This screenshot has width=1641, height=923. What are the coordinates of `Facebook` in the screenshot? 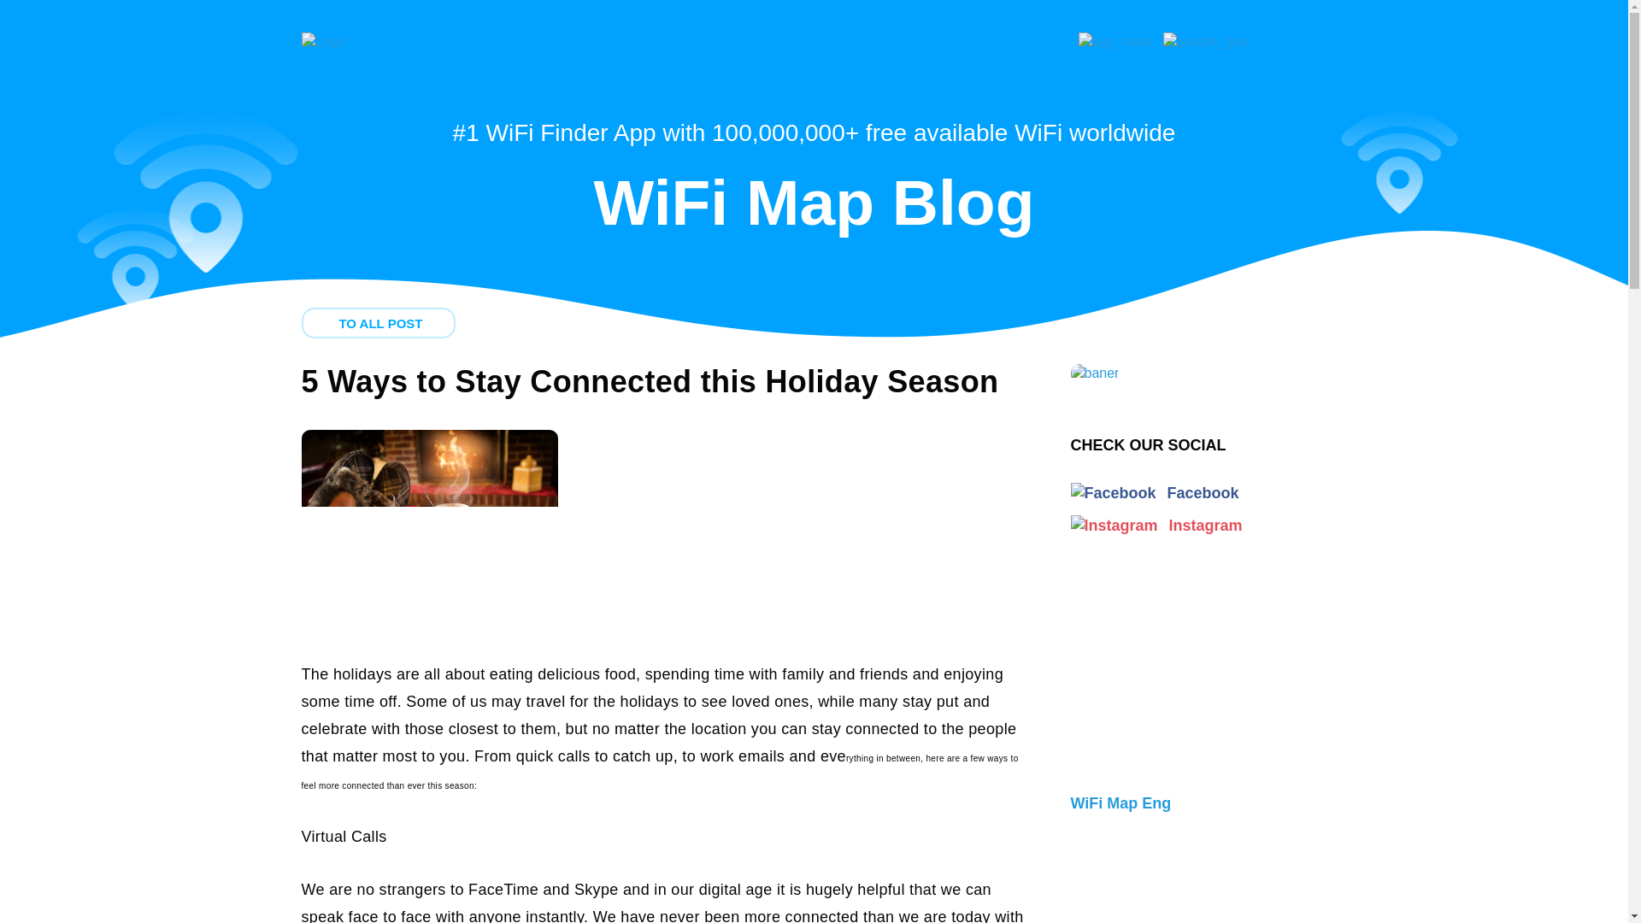 It's located at (1154, 493).